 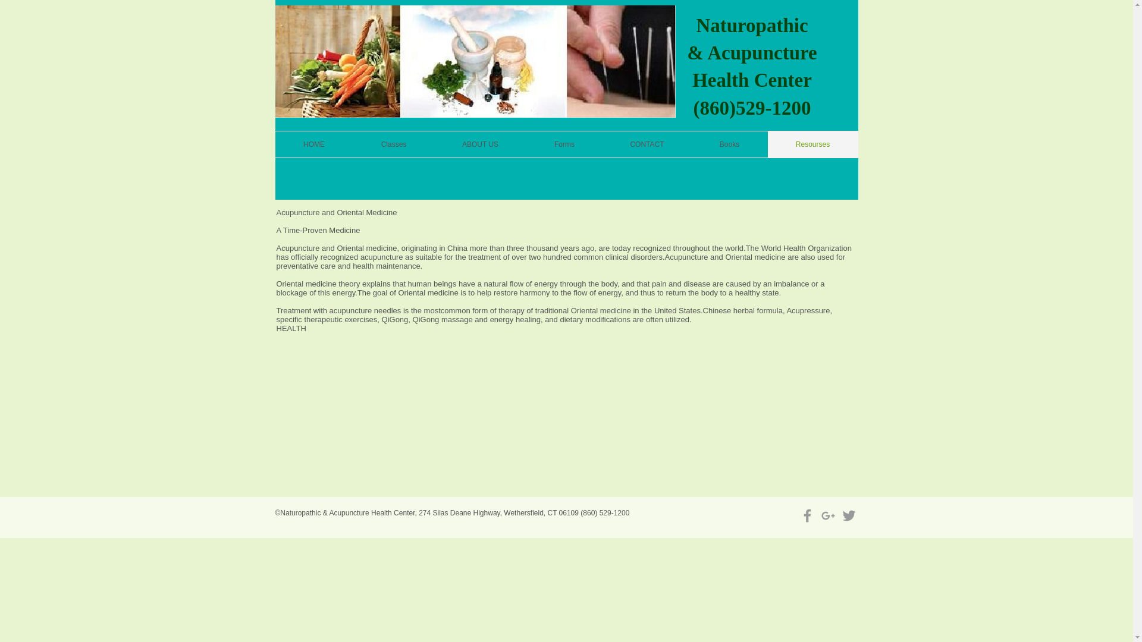 What do you see at coordinates (752, 80) in the screenshot?
I see `Health Center` at bounding box center [752, 80].